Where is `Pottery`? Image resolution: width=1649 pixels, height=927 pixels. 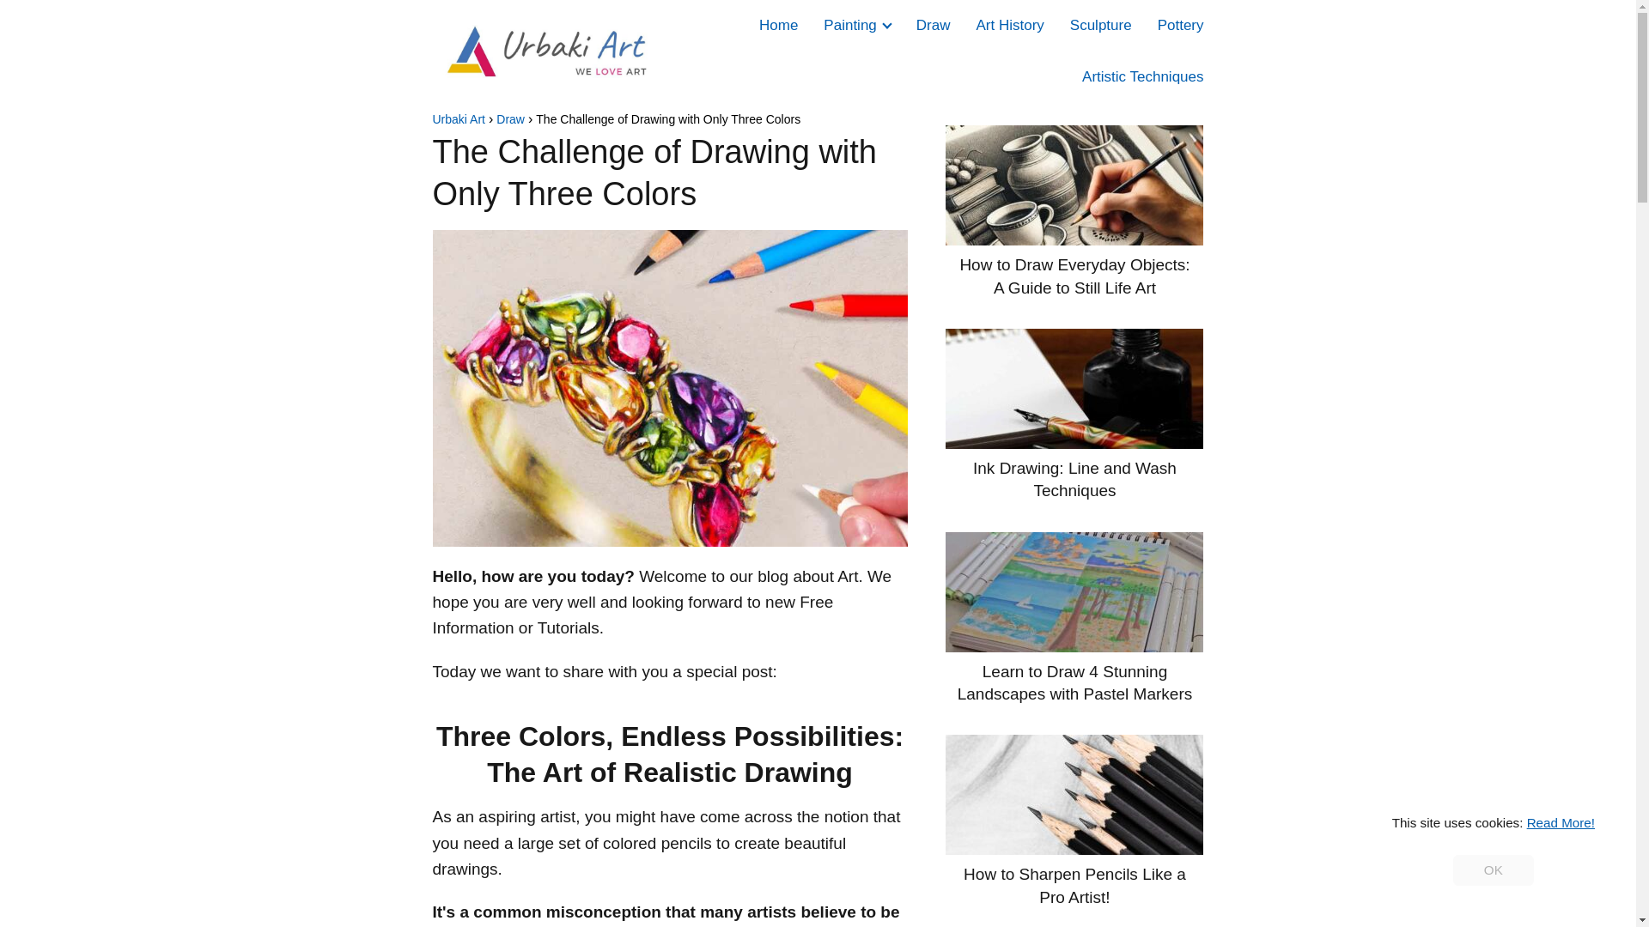 Pottery is located at coordinates (1180, 25).